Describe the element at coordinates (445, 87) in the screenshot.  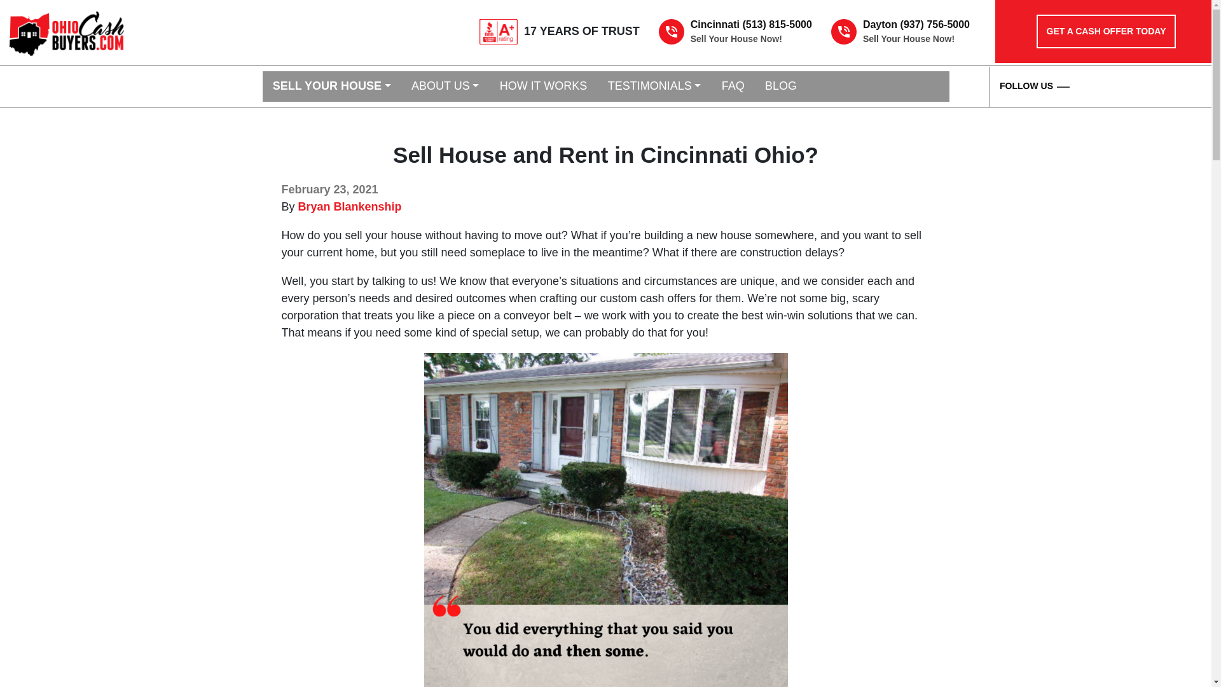
I see `ABOUT US` at that location.